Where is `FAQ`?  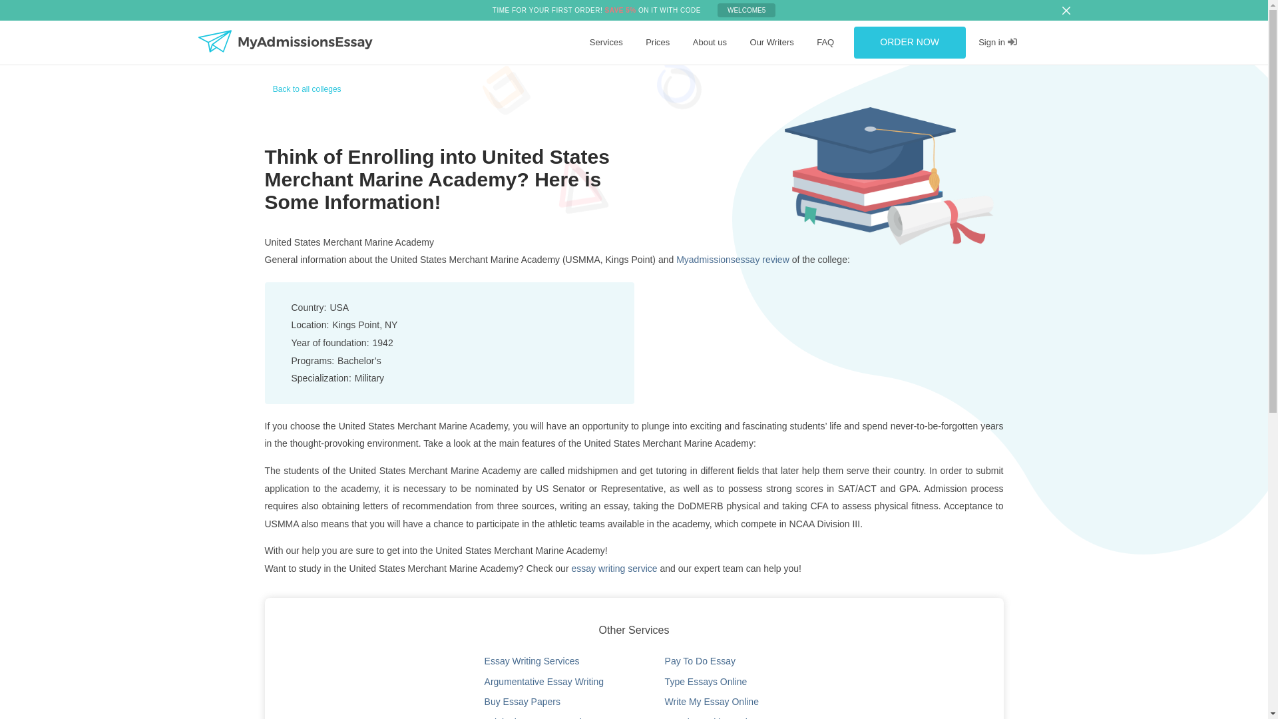 FAQ is located at coordinates (825, 43).